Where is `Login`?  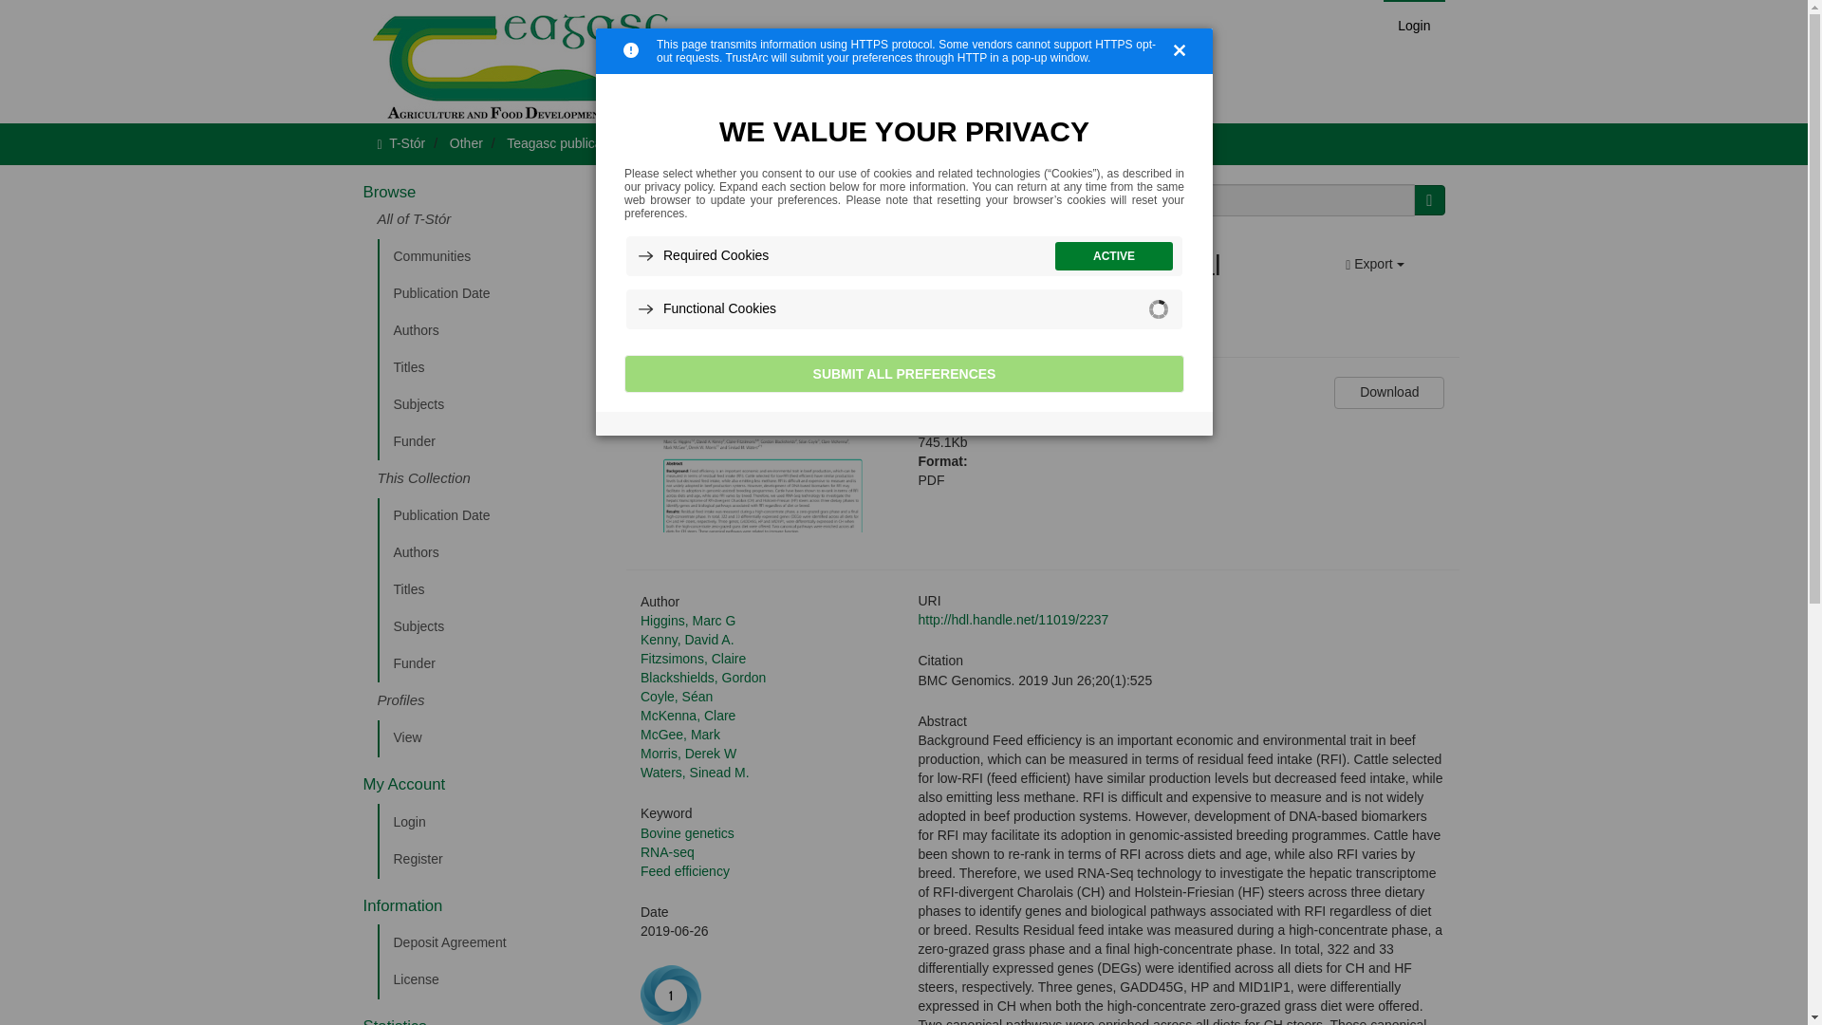 Login is located at coordinates (1414, 25).